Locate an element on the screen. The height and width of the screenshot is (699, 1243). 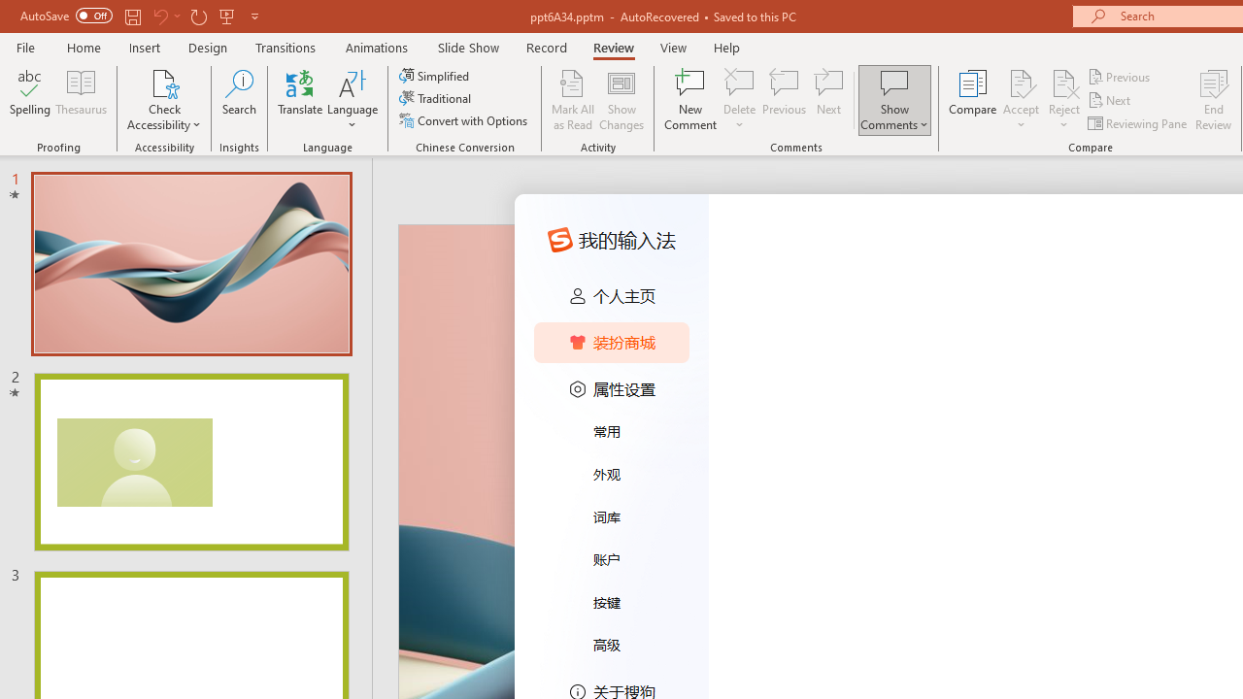
Convert with Options... is located at coordinates (465, 120).